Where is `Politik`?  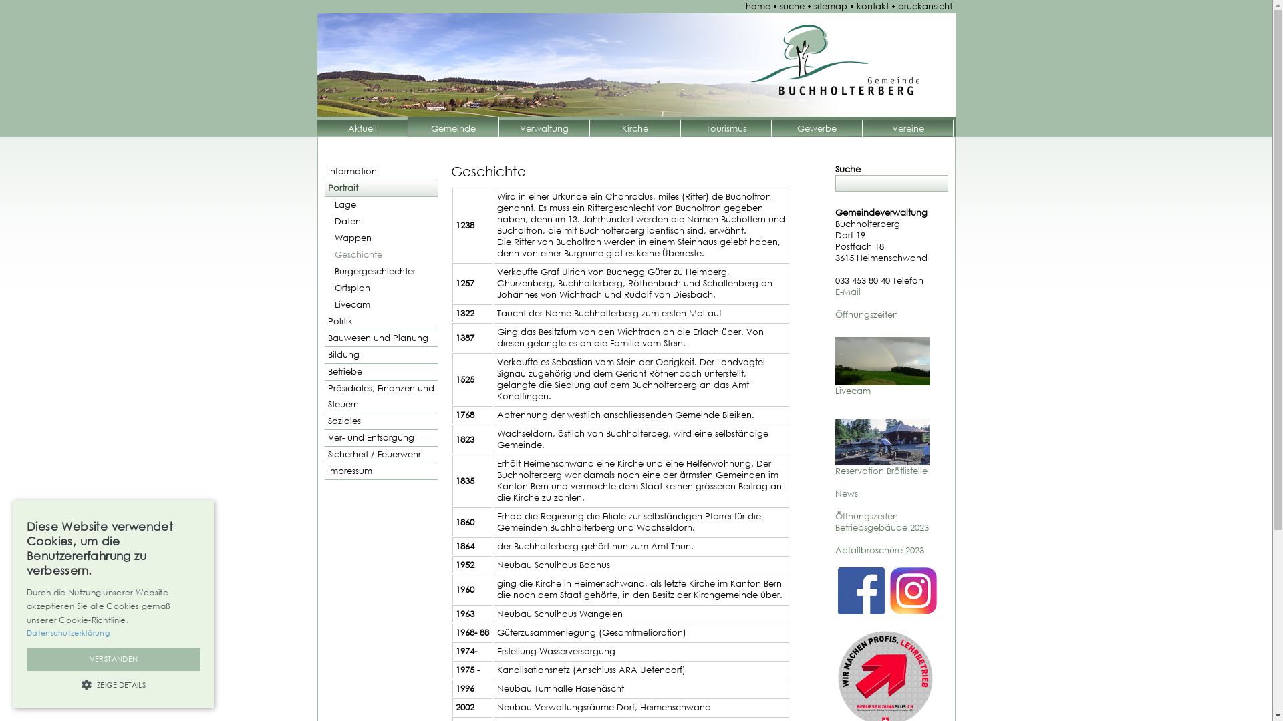 Politik is located at coordinates (381, 322).